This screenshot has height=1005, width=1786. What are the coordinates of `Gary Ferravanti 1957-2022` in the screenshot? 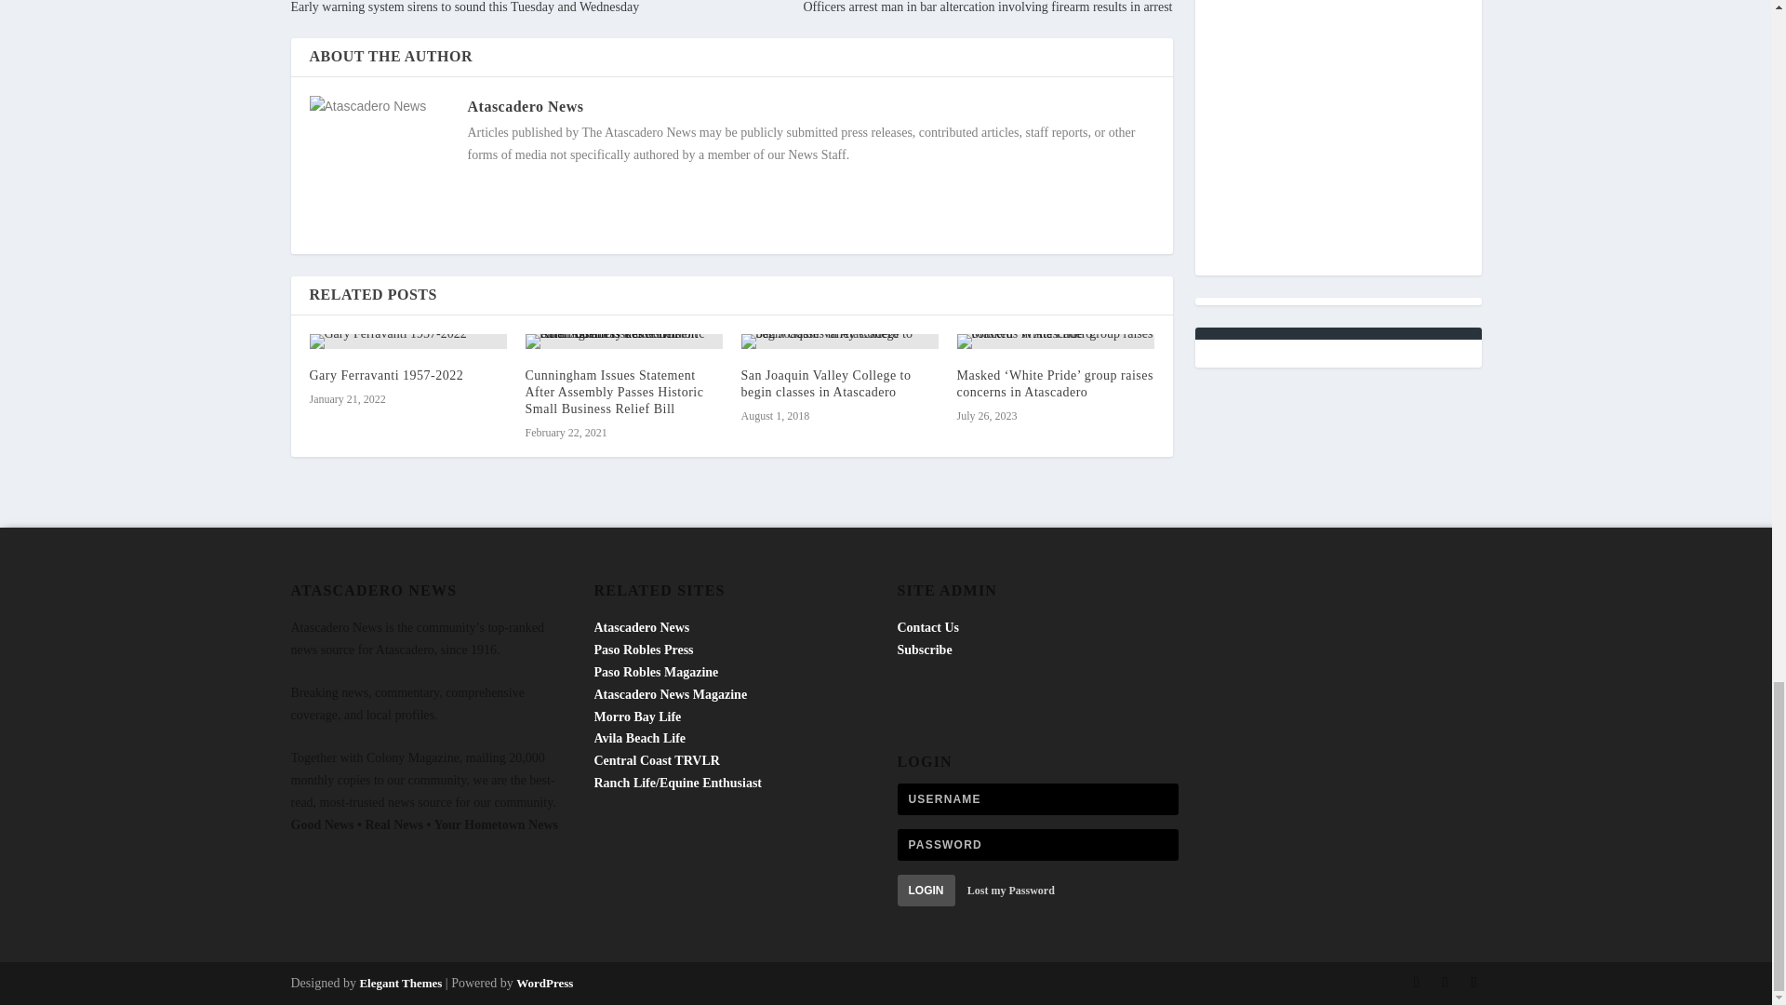 It's located at (407, 341).